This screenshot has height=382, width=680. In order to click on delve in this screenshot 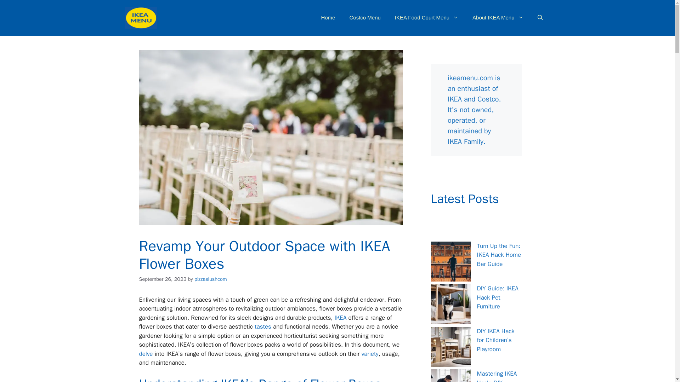, I will do `click(145, 354)`.